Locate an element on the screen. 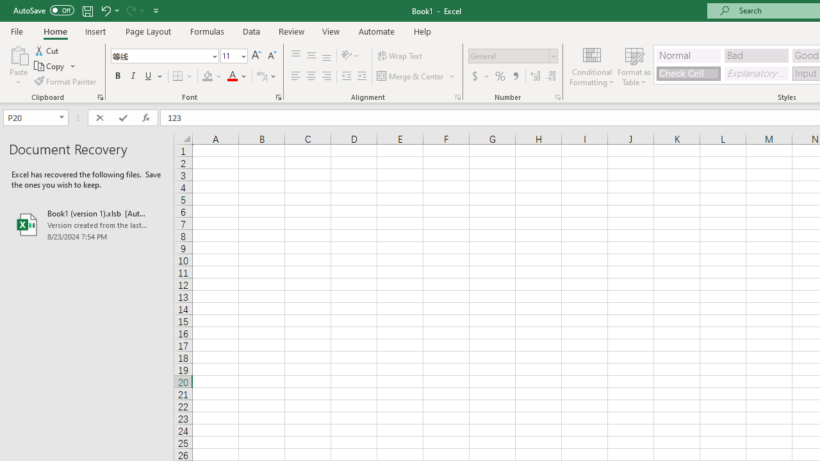 Image resolution: width=820 pixels, height=461 pixels. Bold is located at coordinates (117, 77).